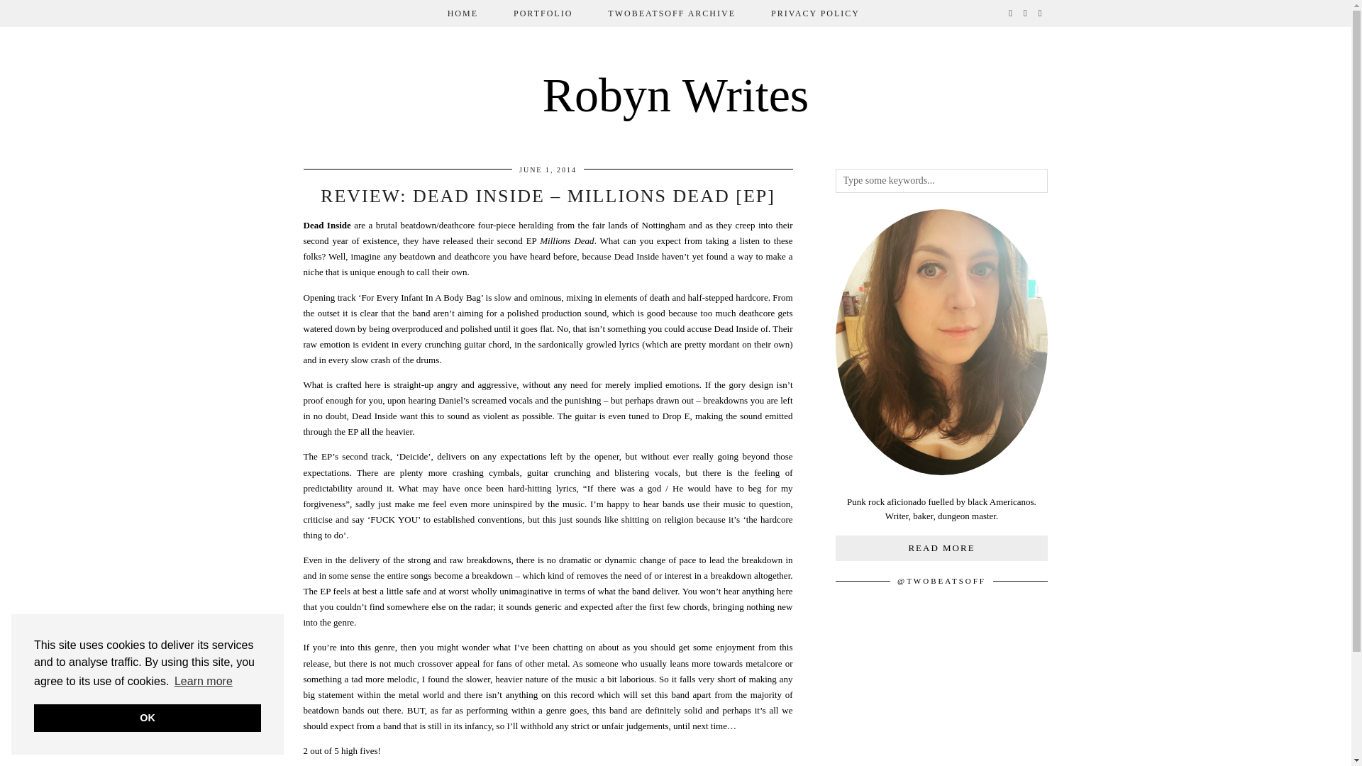  Describe the element at coordinates (1026, 13) in the screenshot. I see `Instagram` at that location.